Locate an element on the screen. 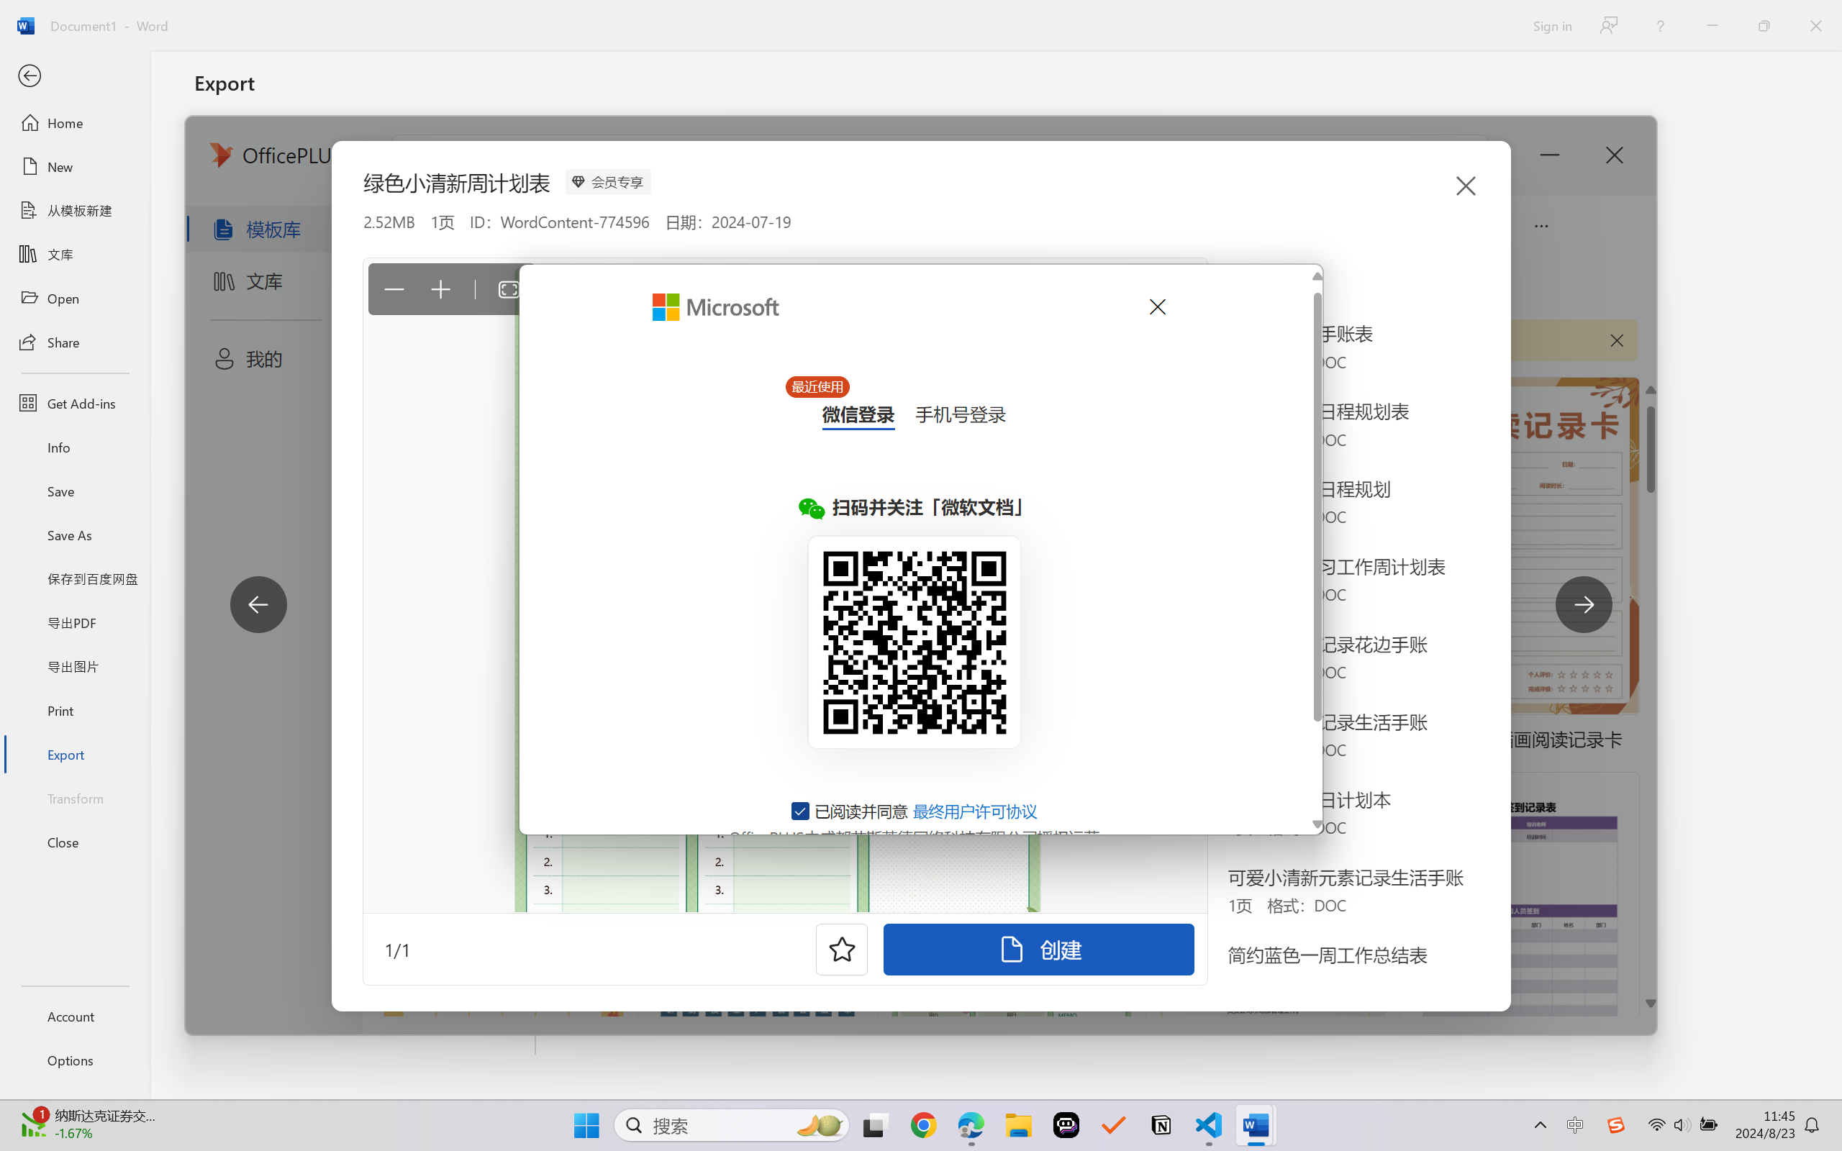 The image size is (1842, 1151). Get Add-ins is located at coordinates (75, 403).